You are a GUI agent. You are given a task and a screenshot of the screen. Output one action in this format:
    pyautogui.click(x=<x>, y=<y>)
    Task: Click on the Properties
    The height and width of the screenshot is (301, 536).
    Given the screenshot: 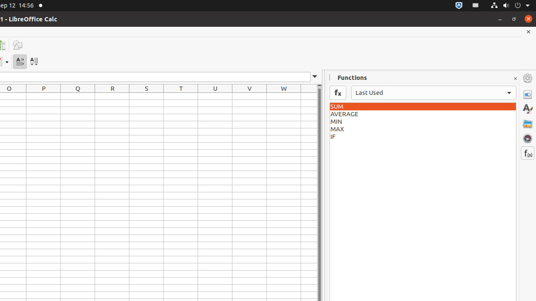 What is the action you would take?
    pyautogui.click(x=528, y=94)
    